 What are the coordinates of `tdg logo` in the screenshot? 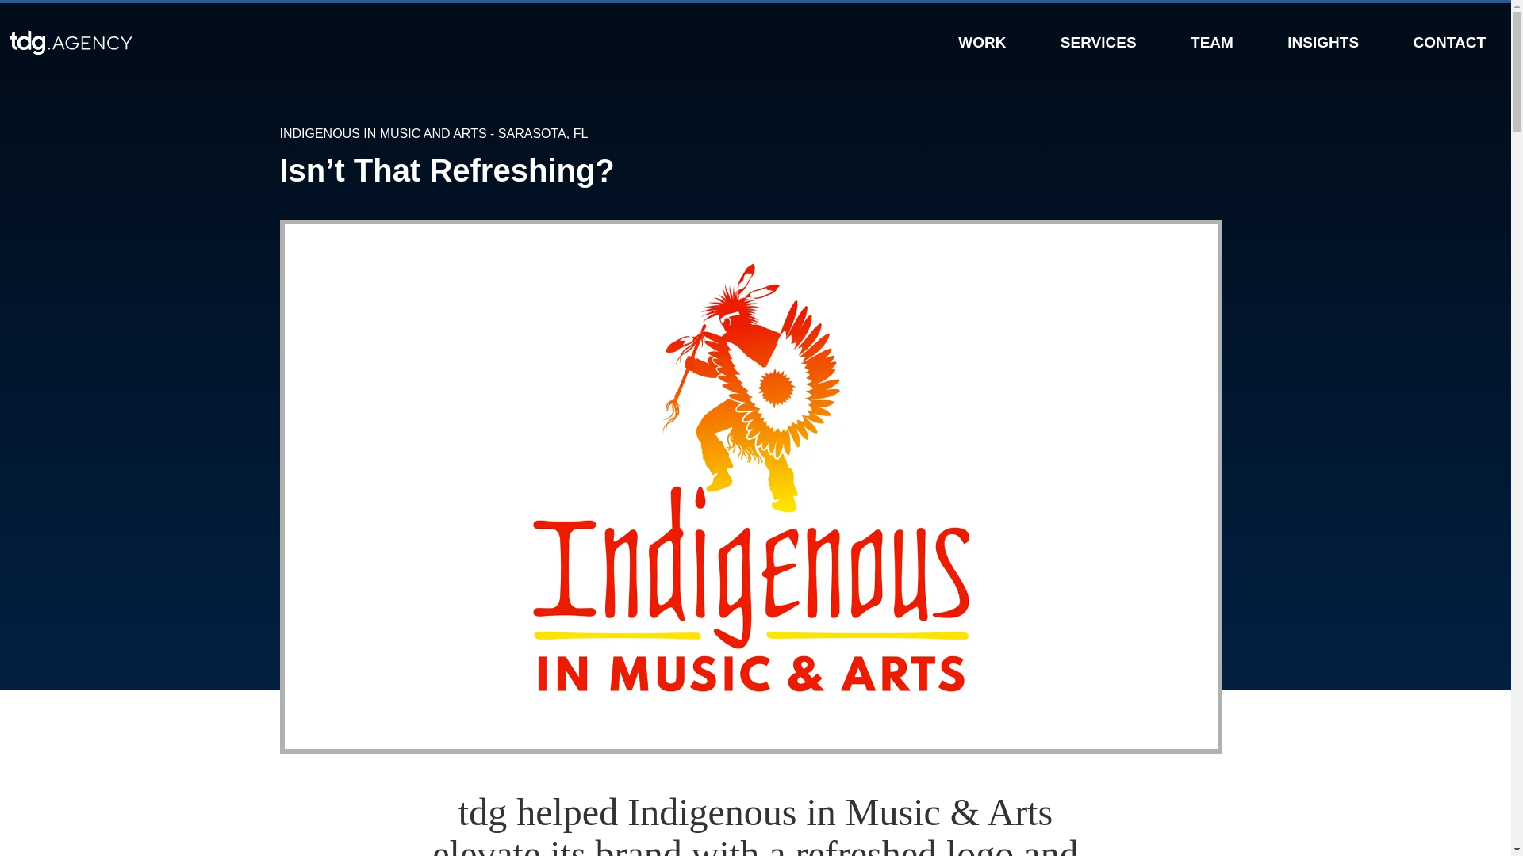 It's located at (189, 43).